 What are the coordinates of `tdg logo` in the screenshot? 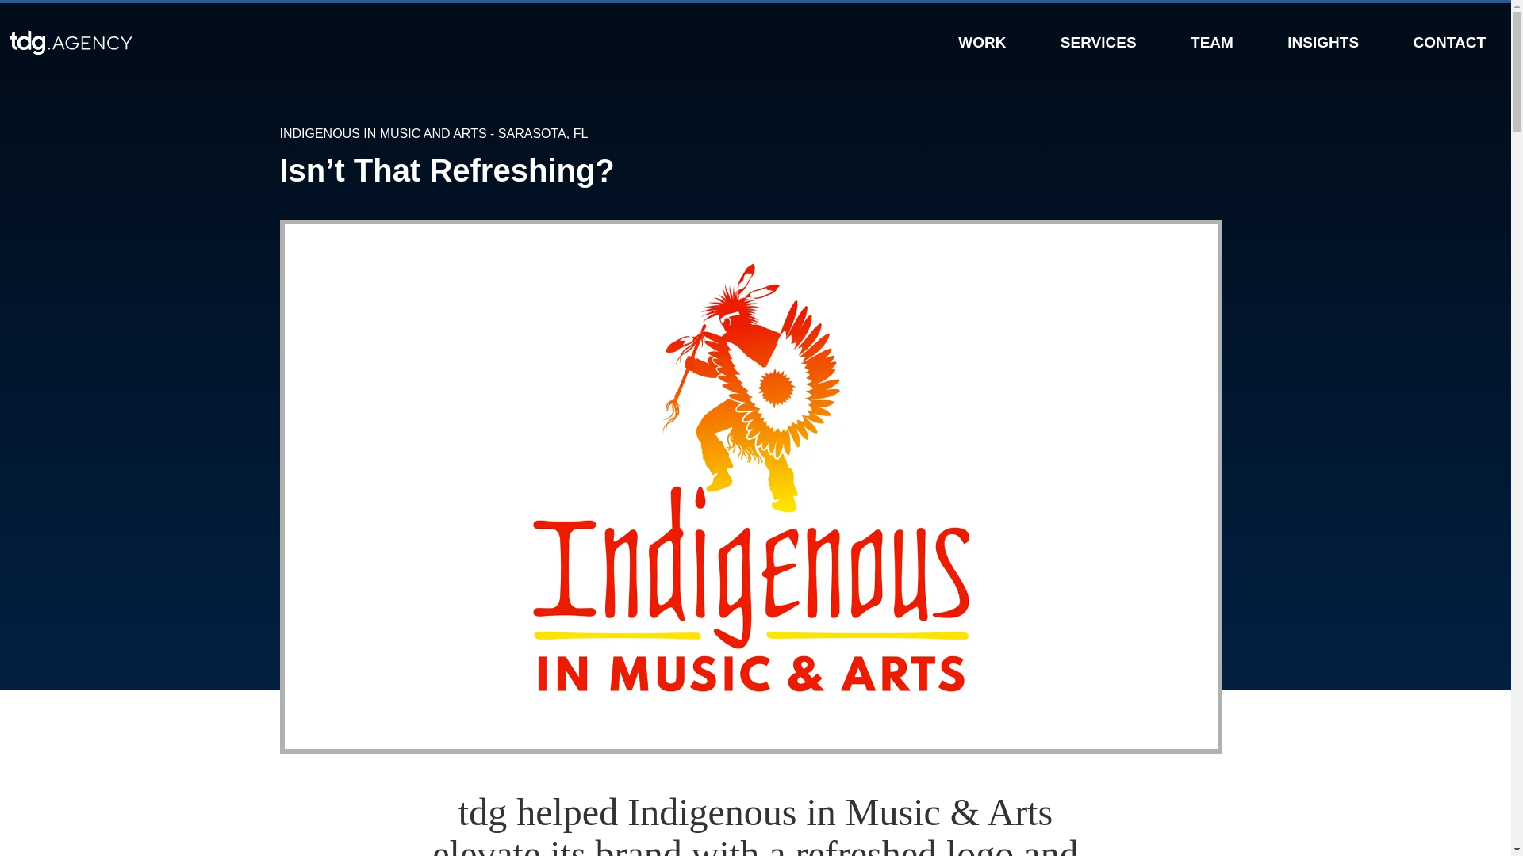 It's located at (189, 43).